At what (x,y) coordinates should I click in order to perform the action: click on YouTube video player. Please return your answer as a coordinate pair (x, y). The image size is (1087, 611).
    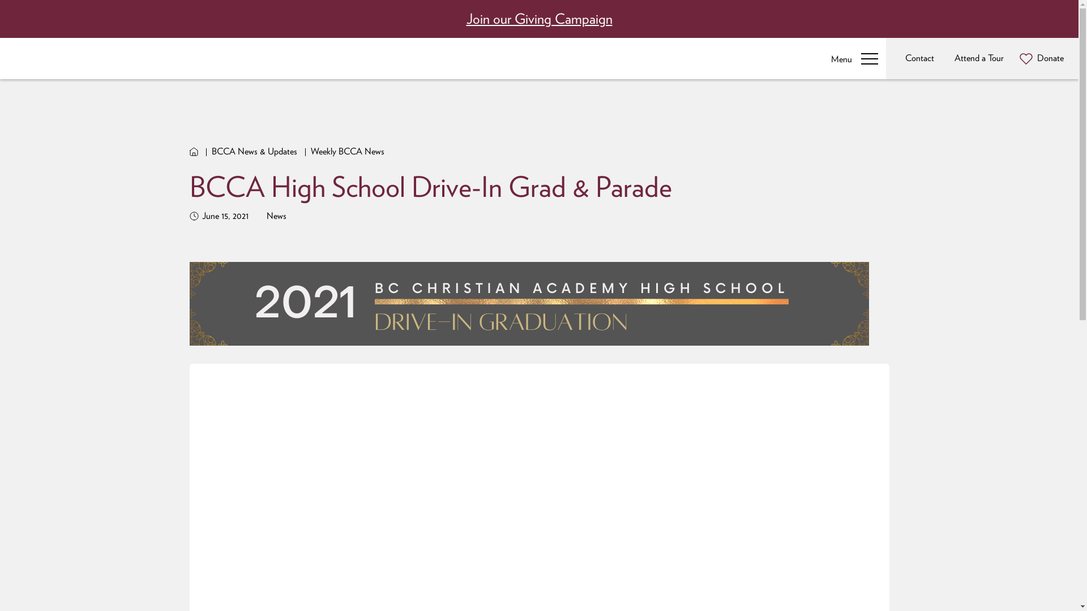
    Looking at the image, I should click on (539, 515).